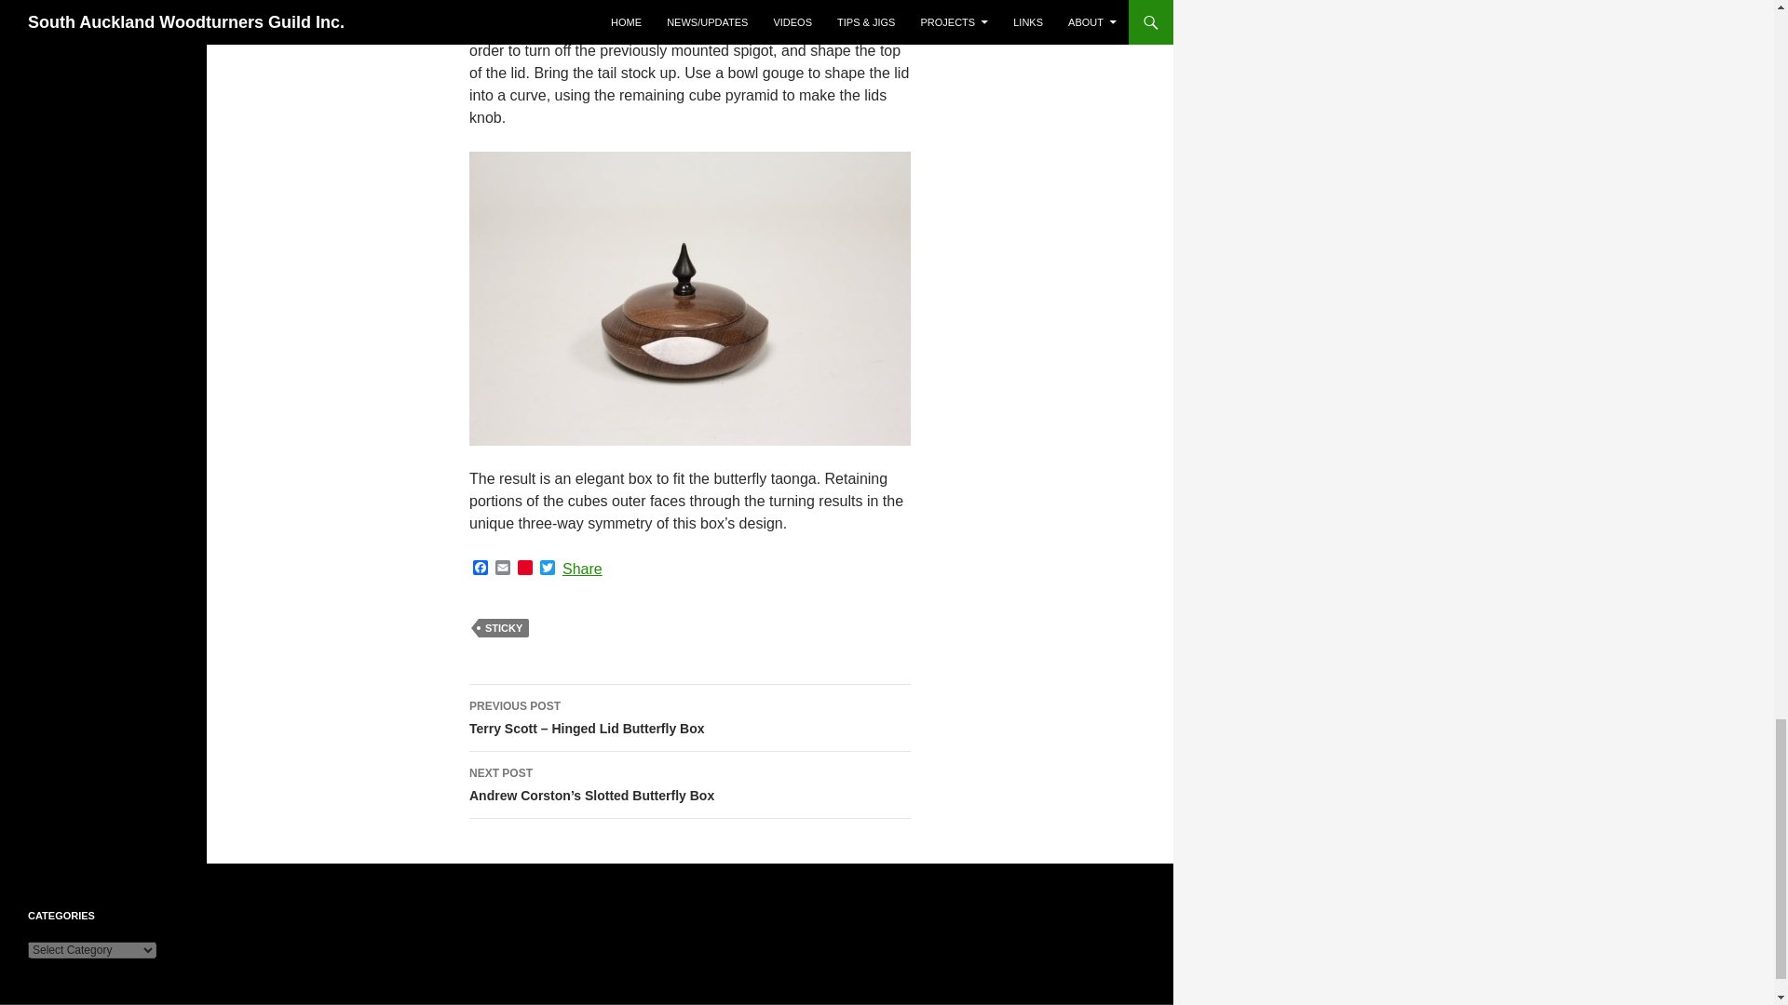 The height and width of the screenshot is (1005, 1788). What do you see at coordinates (548, 569) in the screenshot?
I see `Twitter` at bounding box center [548, 569].